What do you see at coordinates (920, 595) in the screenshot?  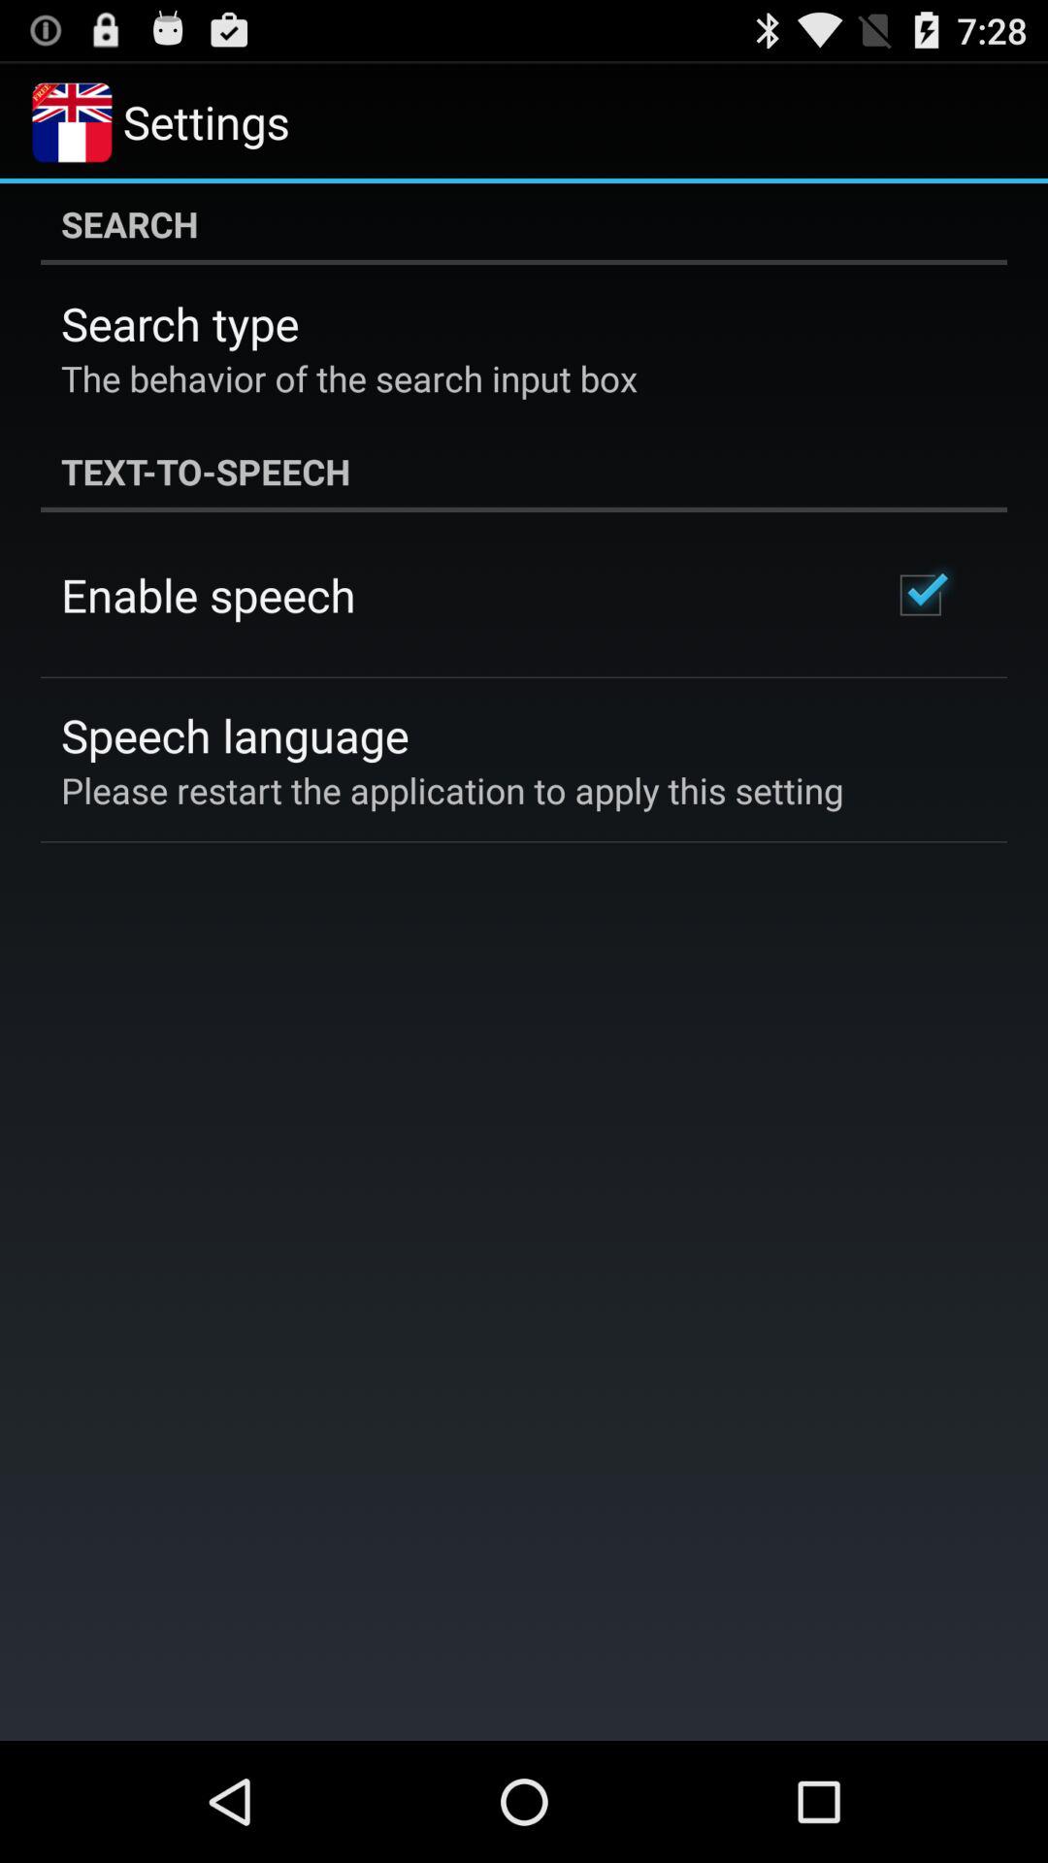 I see `launch item next to enable speech icon` at bounding box center [920, 595].